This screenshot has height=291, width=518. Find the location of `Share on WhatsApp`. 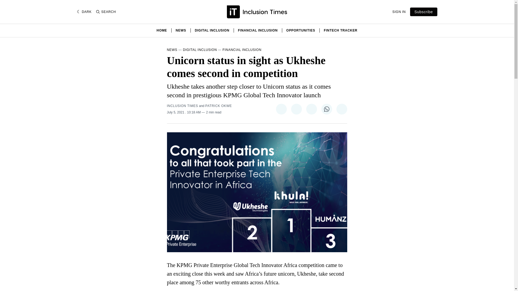

Share on WhatsApp is located at coordinates (326, 109).